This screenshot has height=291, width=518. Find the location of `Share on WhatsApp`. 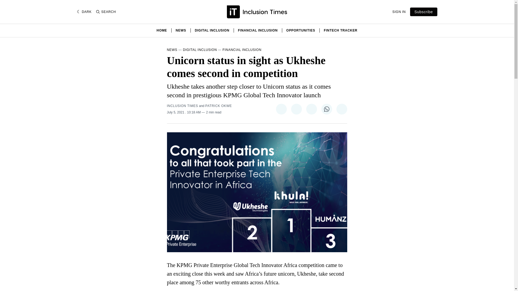

Share on WhatsApp is located at coordinates (326, 109).